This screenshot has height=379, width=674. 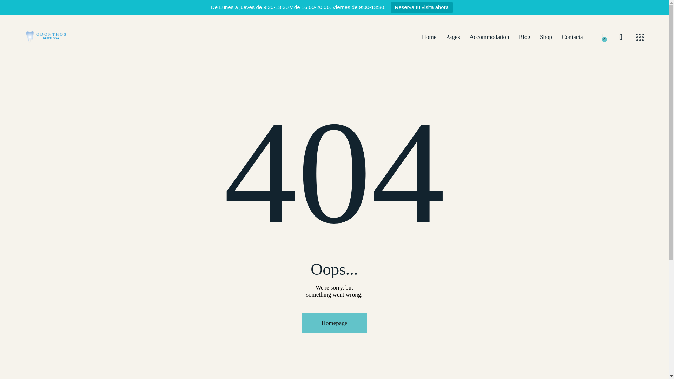 What do you see at coordinates (422, 7) in the screenshot?
I see `Reserva tu visita ahora` at bounding box center [422, 7].